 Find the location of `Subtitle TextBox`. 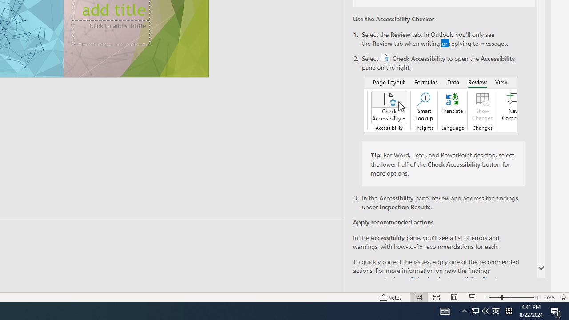

Subtitle TextBox is located at coordinates (111, 33).